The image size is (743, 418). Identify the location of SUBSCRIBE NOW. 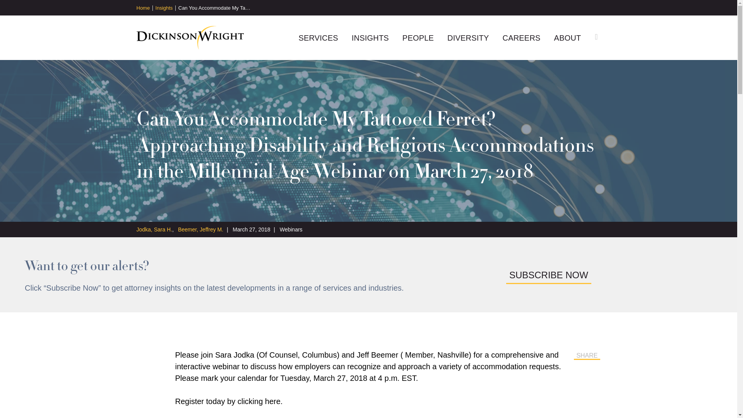
(549, 275).